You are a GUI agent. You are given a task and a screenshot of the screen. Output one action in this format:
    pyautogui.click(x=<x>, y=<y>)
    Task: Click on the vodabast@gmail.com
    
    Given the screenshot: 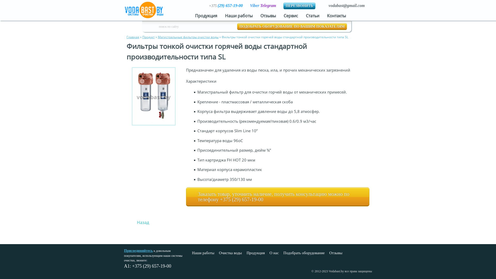 What is the action you would take?
    pyautogui.click(x=347, y=6)
    